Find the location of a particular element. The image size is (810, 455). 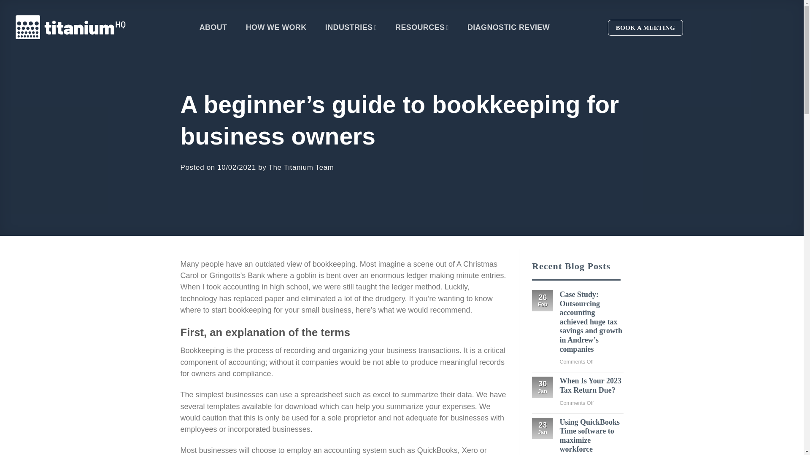

ABOUT is located at coordinates (213, 27).